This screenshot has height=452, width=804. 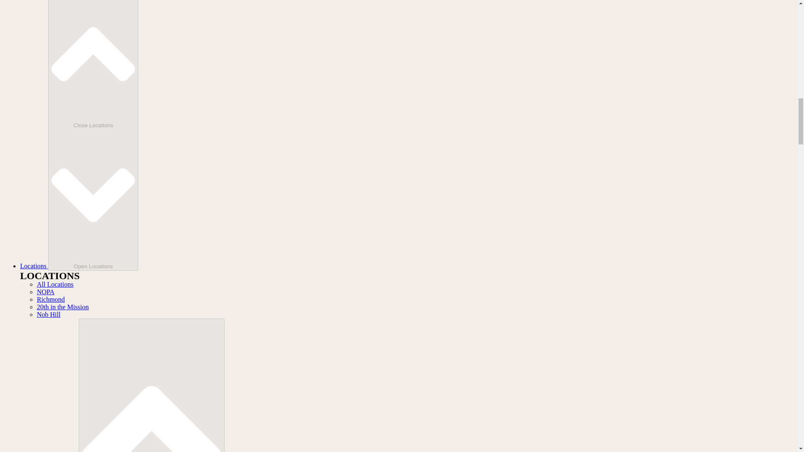 What do you see at coordinates (34, 266) in the screenshot?
I see `Locations` at bounding box center [34, 266].